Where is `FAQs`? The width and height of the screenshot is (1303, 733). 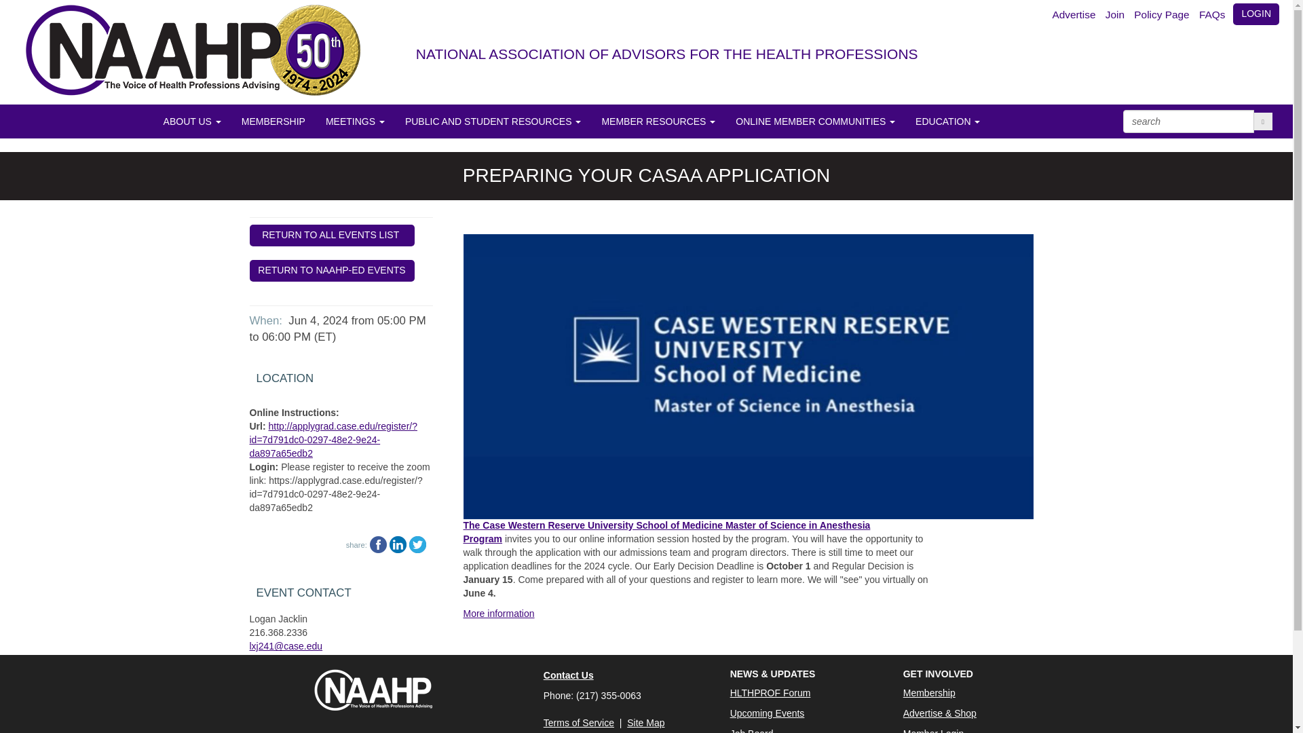 FAQs is located at coordinates (1213, 15).